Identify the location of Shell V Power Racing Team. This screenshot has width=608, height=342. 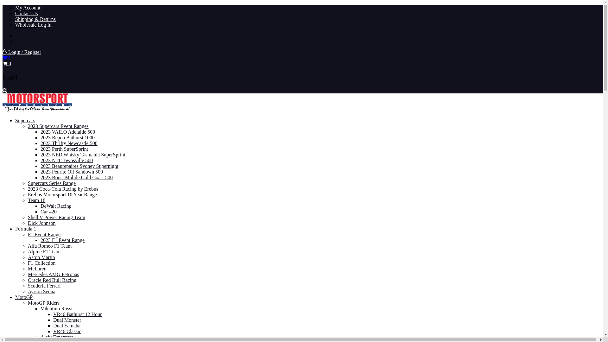
(56, 217).